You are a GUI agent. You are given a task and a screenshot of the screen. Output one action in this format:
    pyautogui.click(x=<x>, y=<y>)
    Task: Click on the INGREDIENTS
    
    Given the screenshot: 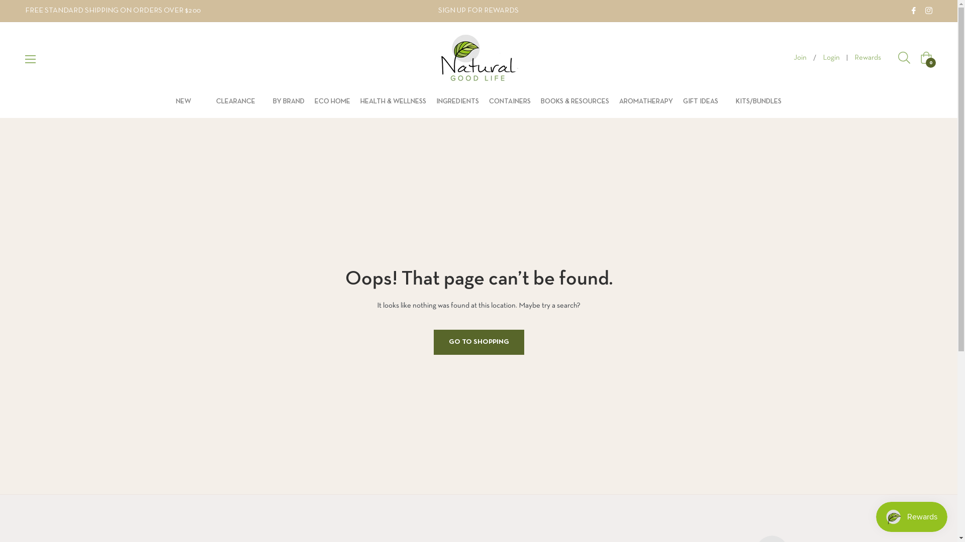 What is the action you would take?
    pyautogui.click(x=457, y=101)
    